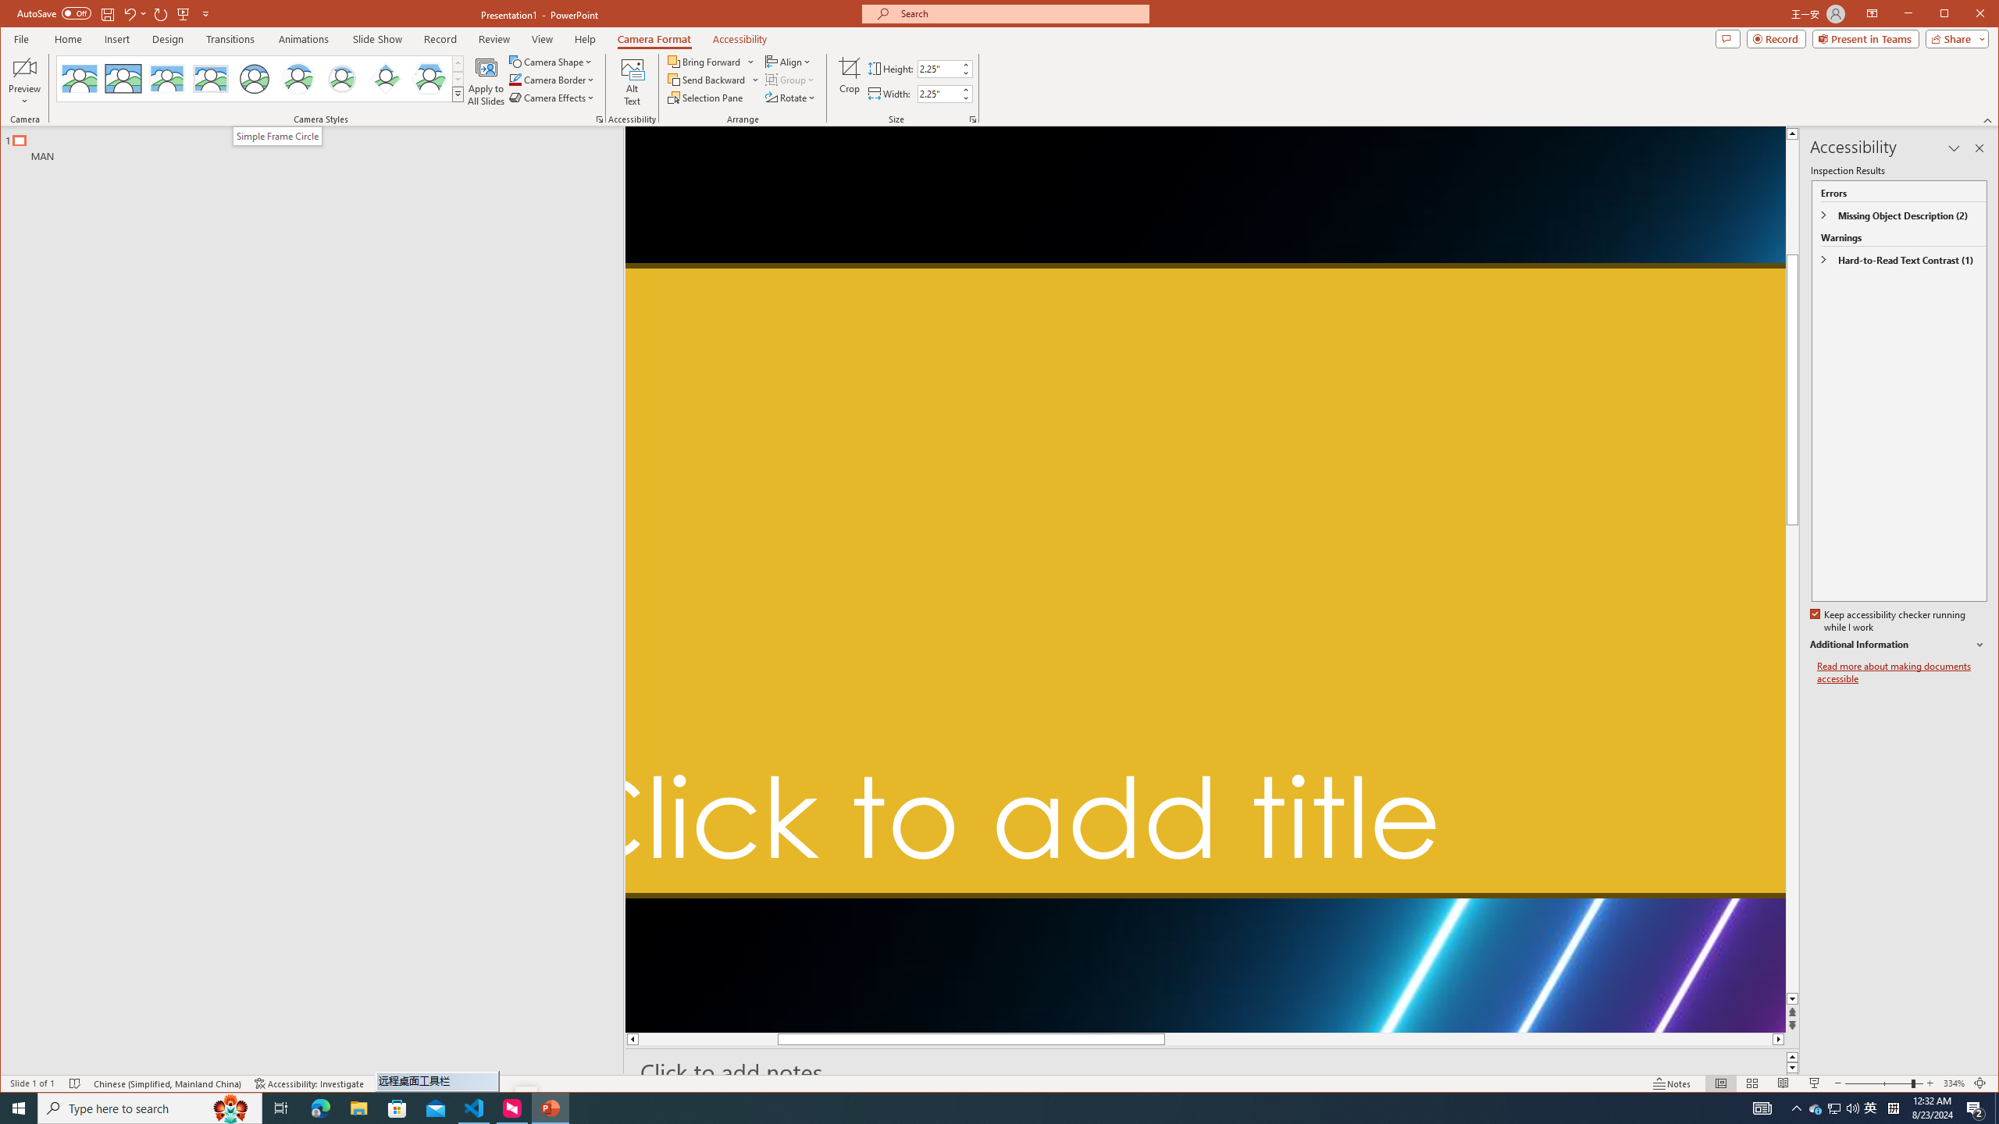 The image size is (1999, 1124). What do you see at coordinates (80, 79) in the screenshot?
I see `No Style` at bounding box center [80, 79].